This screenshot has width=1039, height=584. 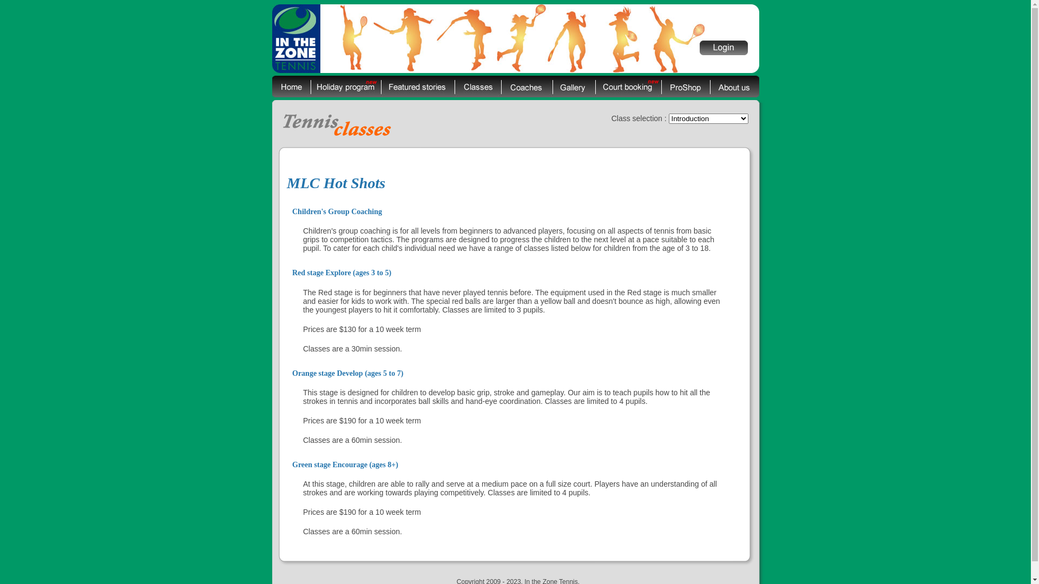 I want to click on Court booking, so click(x=628, y=87).